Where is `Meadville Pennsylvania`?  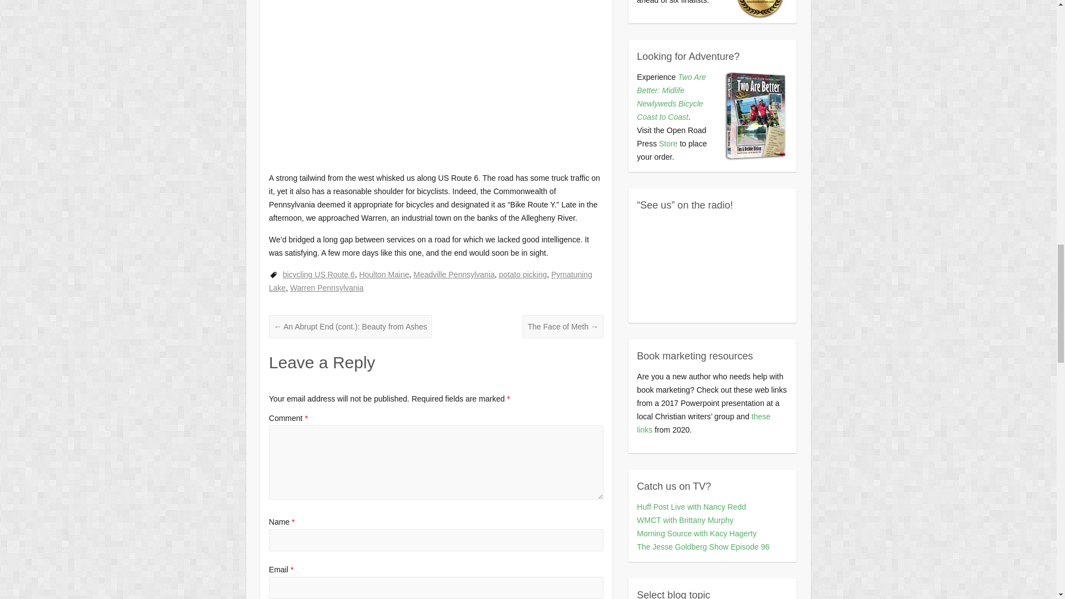 Meadville Pennsylvania is located at coordinates (453, 275).